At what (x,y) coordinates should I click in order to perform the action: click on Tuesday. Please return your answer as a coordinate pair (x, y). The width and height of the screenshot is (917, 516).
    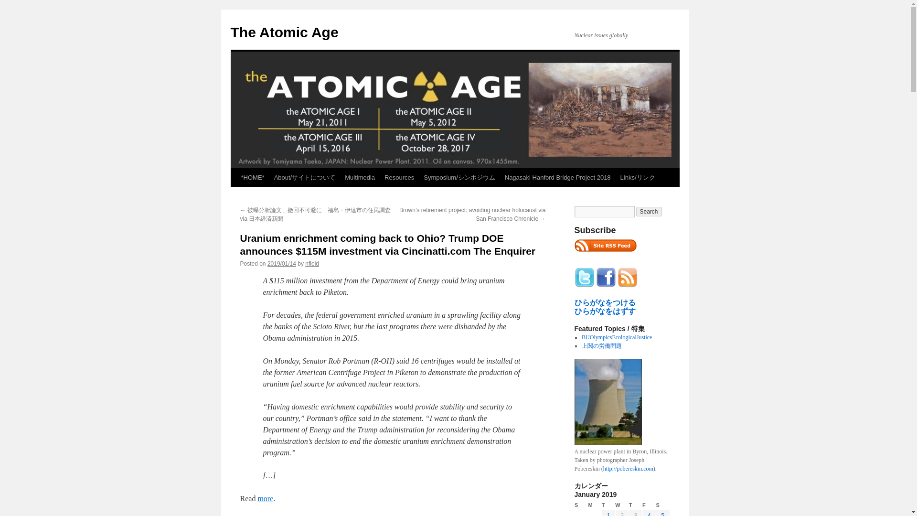
    Looking at the image, I should click on (608, 505).